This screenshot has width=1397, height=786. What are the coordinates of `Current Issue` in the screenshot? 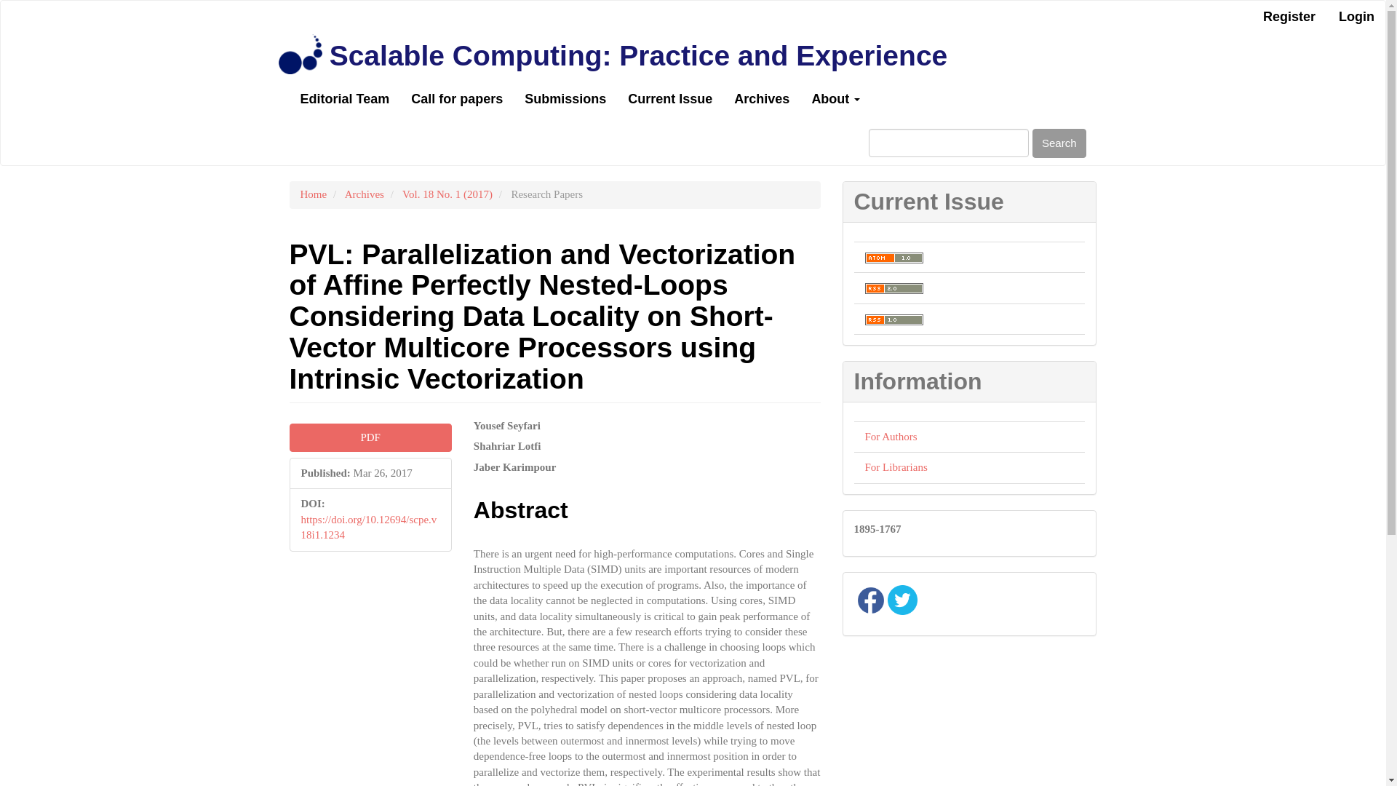 It's located at (670, 99).